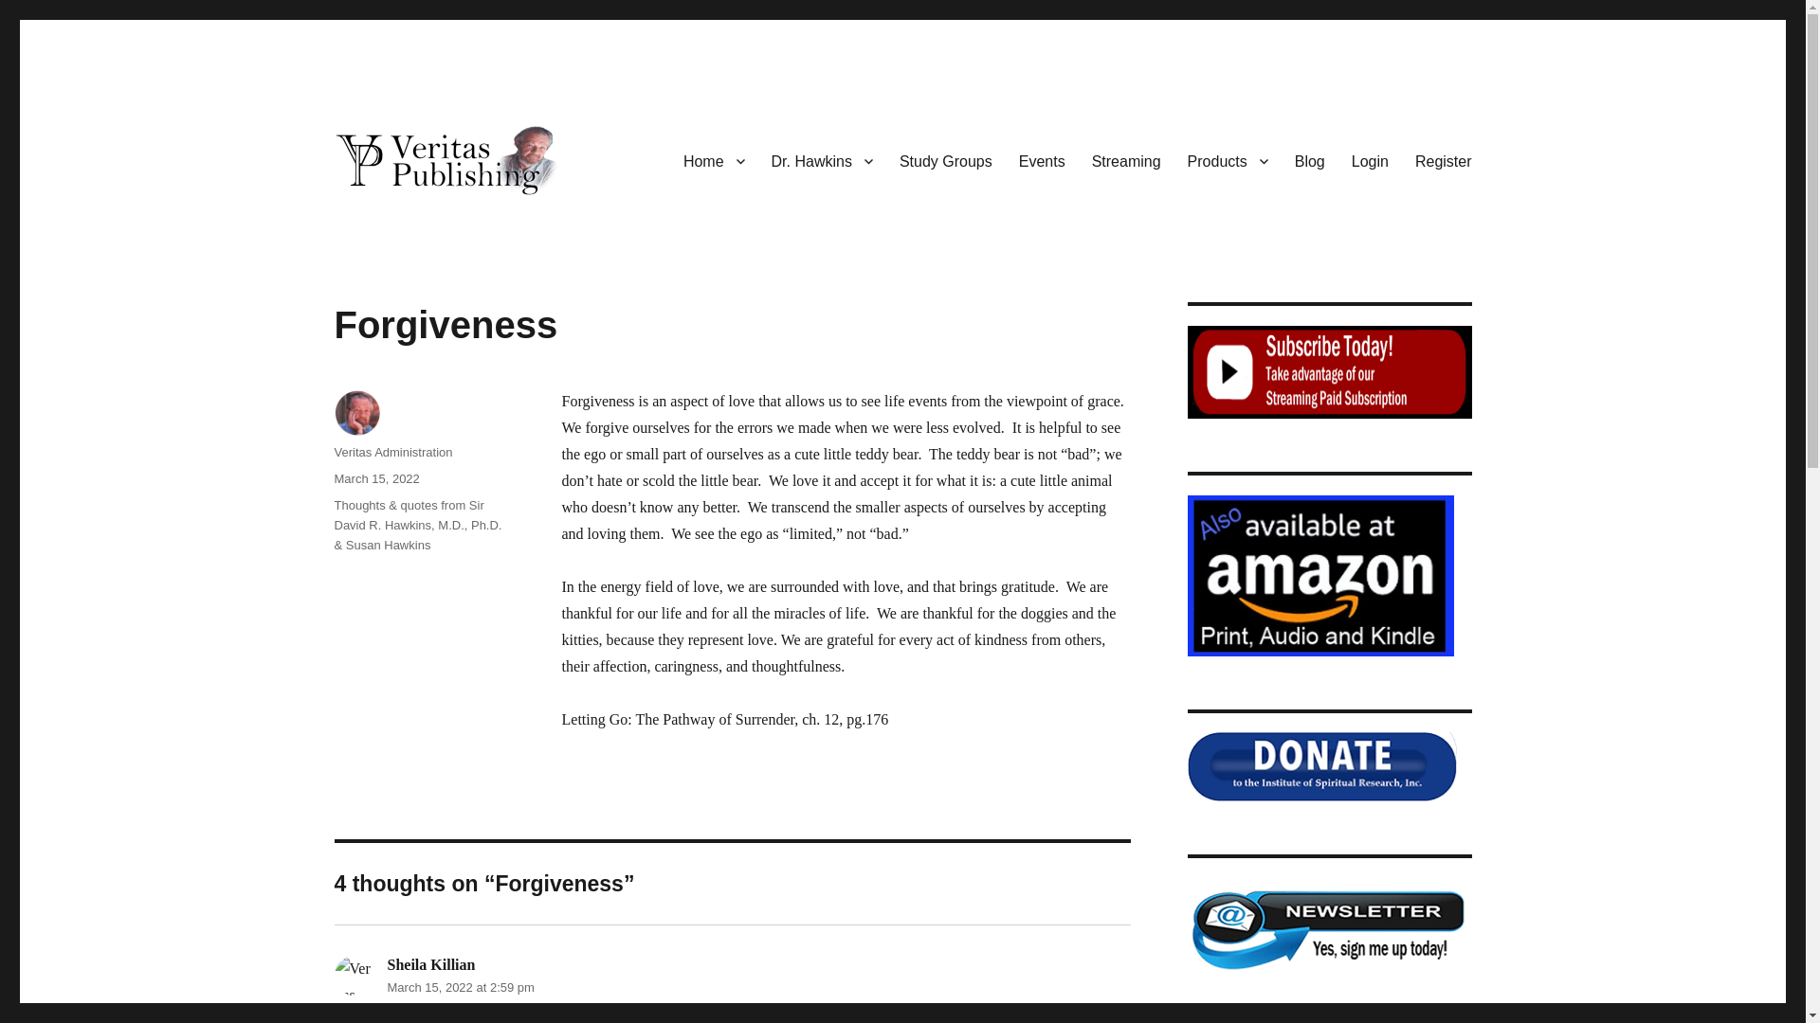 The height and width of the screenshot is (1023, 1820). I want to click on March 15, 2022, so click(375, 478).